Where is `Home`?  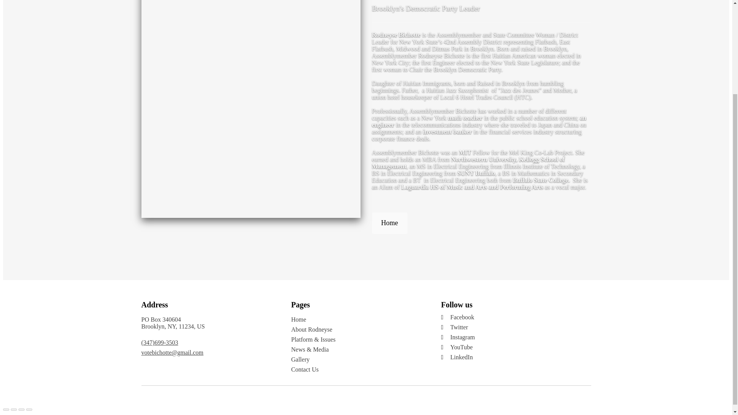 Home is located at coordinates (358, 320).